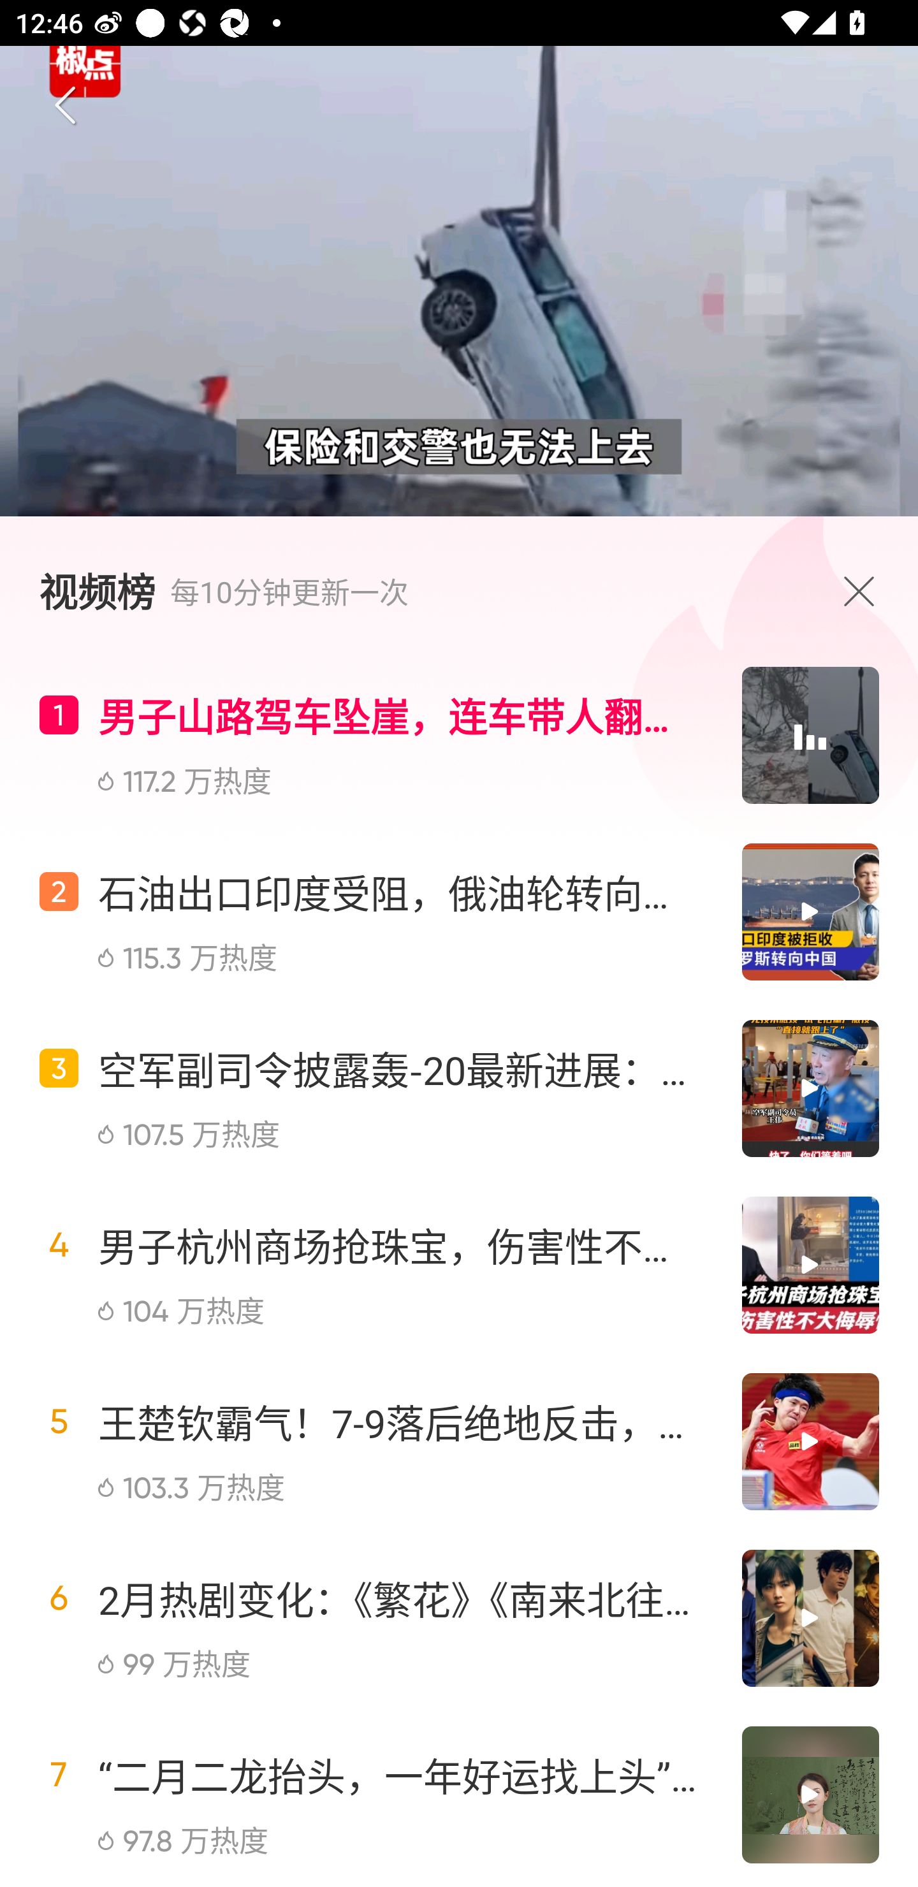 This screenshot has width=918, height=1887. What do you see at coordinates (459, 911) in the screenshot?
I see `2 石油出口印度受阻，俄油轮转向中国卸货，印军大举增兵边境，外交部回应 115.3 万热度` at bounding box center [459, 911].